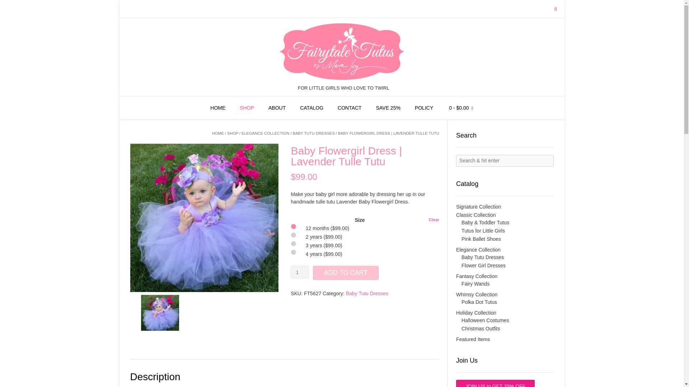  I want to click on CONTACT, so click(350, 108).